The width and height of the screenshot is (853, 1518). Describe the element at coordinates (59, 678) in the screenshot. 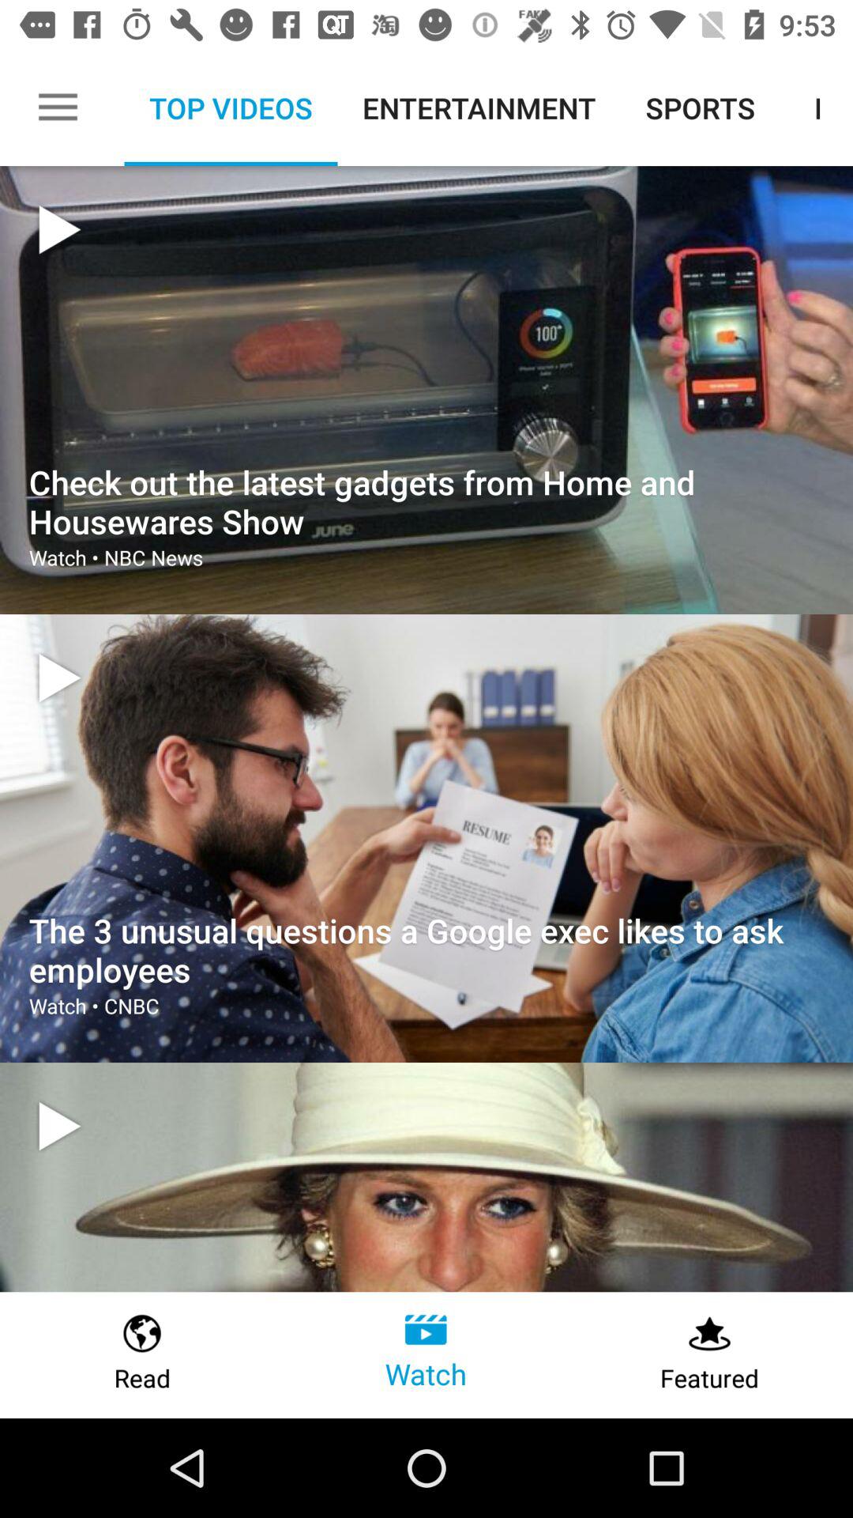

I see `play video icon` at that location.